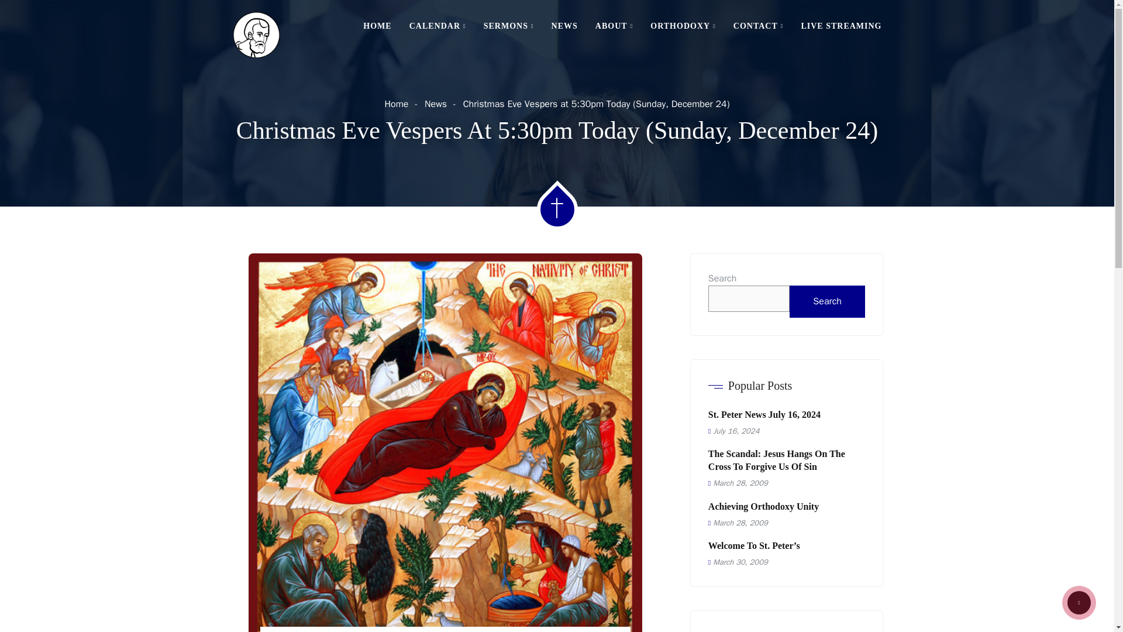  What do you see at coordinates (381, 26) in the screenshot?
I see `HOME` at bounding box center [381, 26].